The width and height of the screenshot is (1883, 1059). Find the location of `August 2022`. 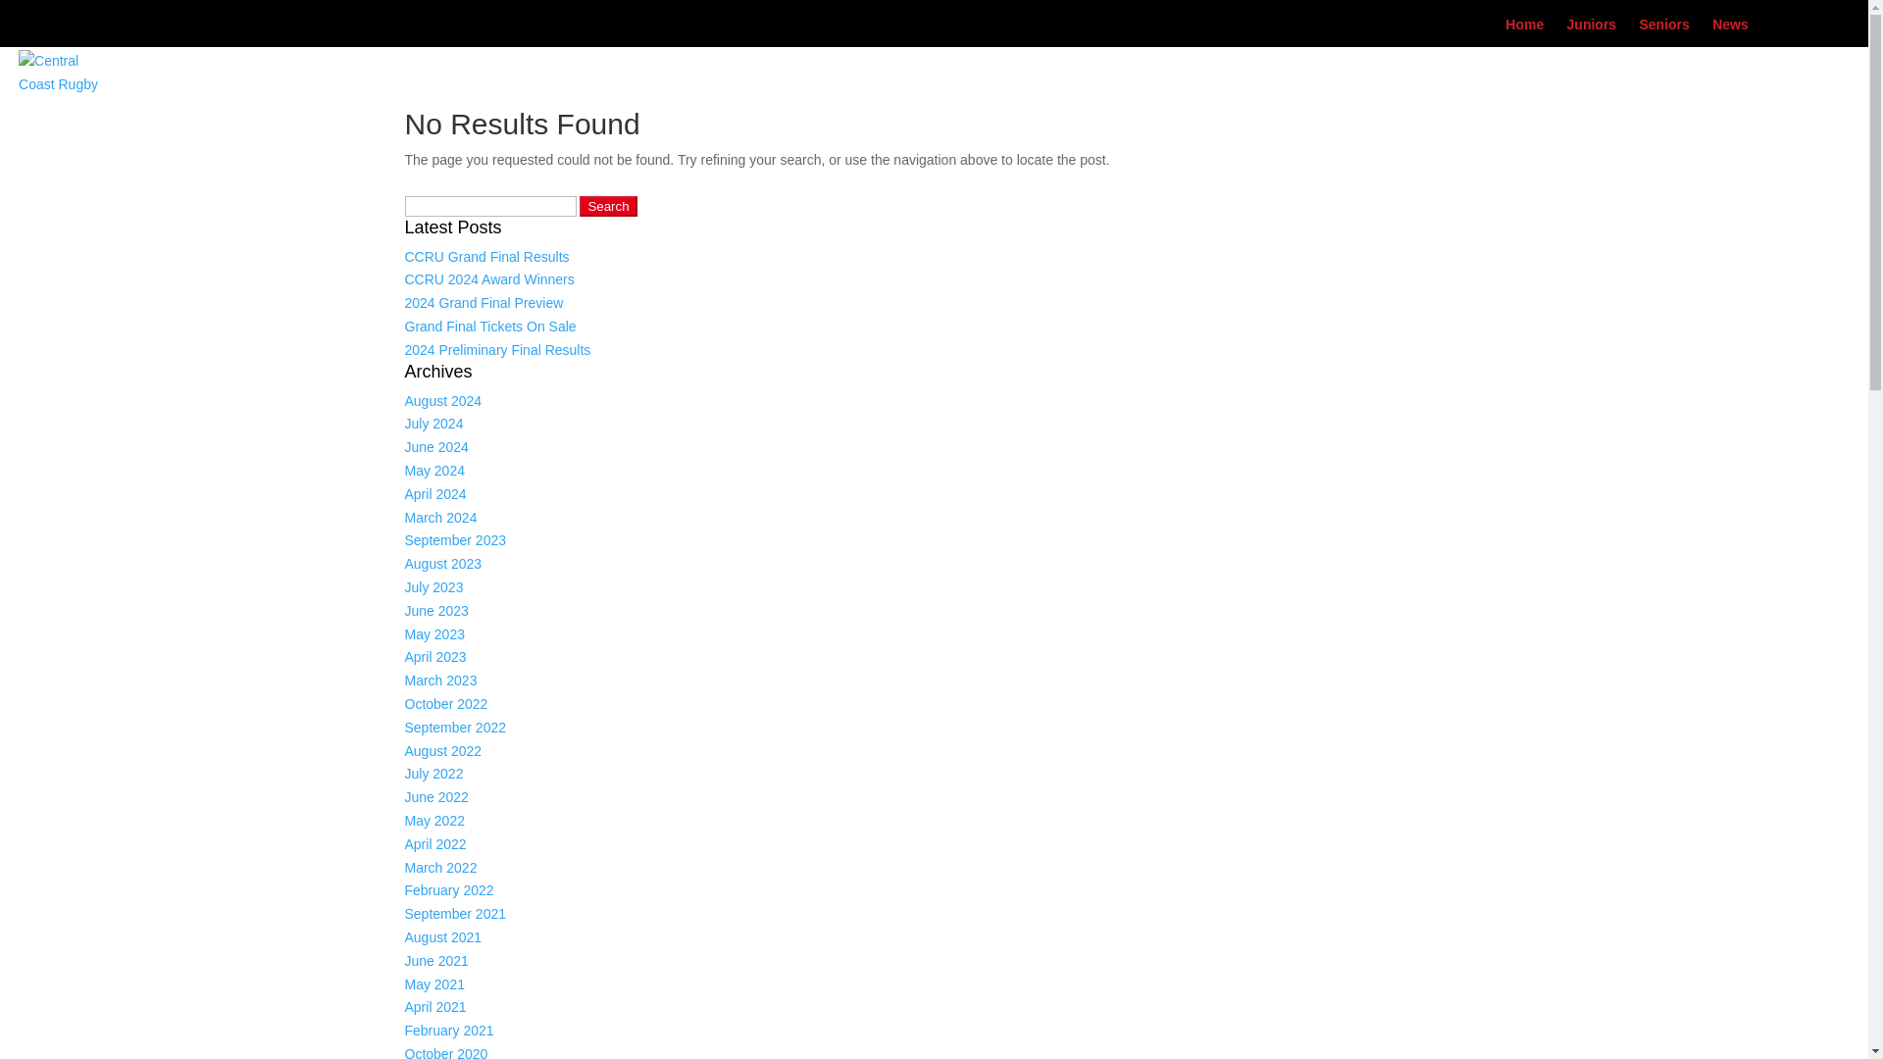

August 2022 is located at coordinates (443, 751).